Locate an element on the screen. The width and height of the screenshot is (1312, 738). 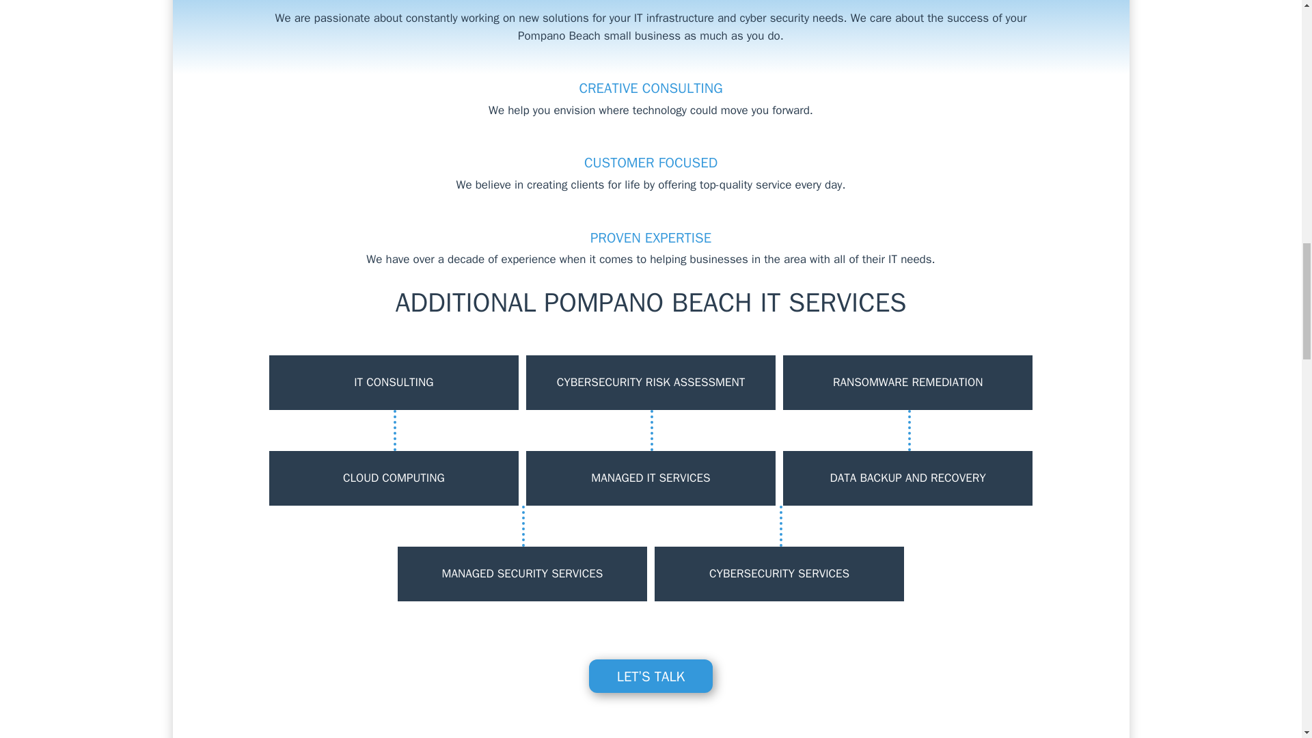
CYBERSECURITY RISK ASSESSMENT is located at coordinates (651, 383).